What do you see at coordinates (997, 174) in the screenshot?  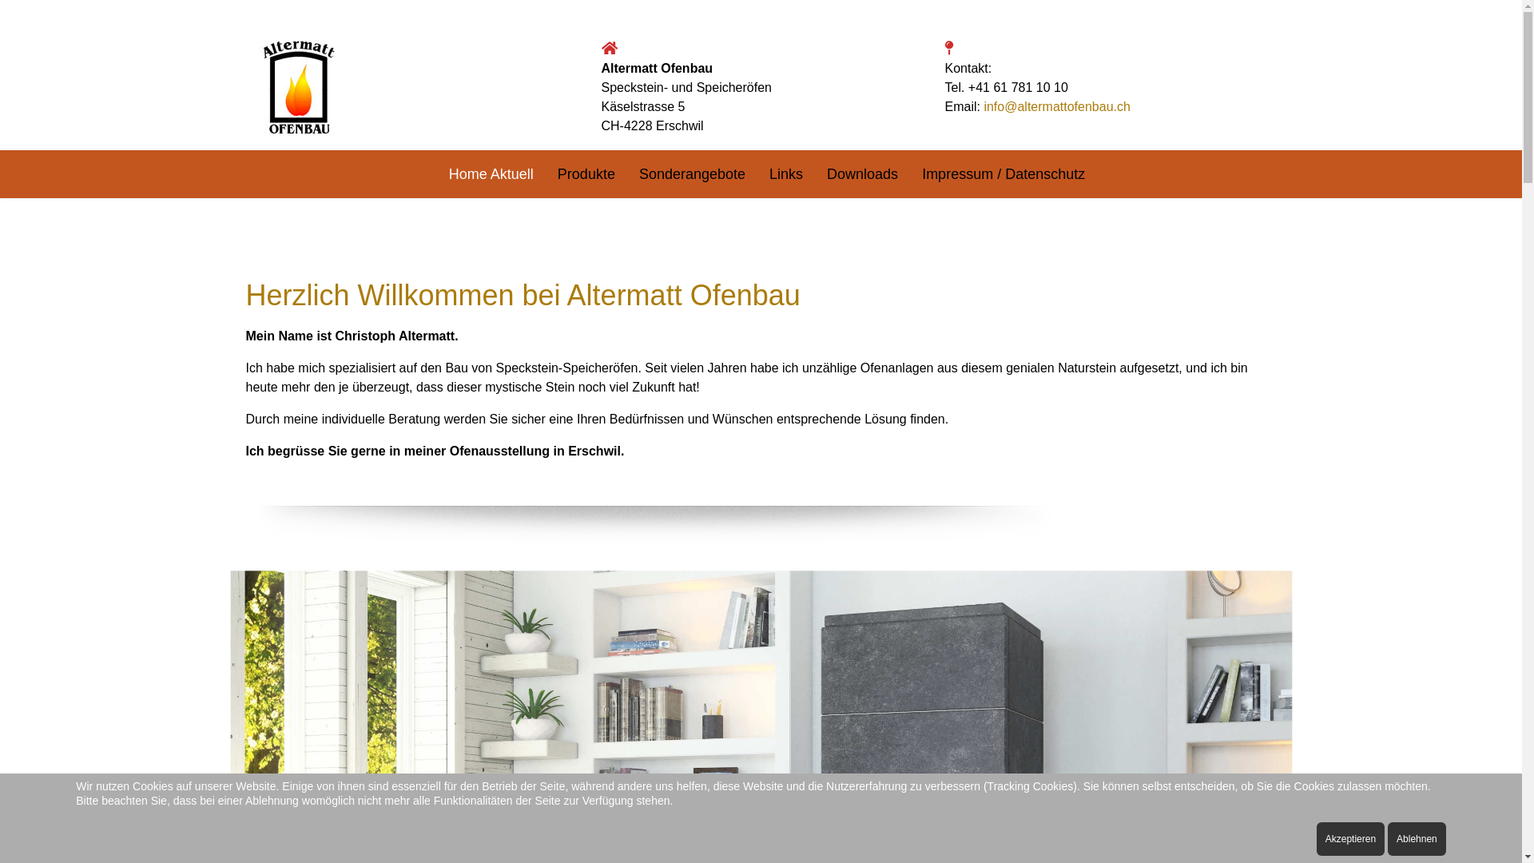 I see `Impressum / Datenschutz` at bounding box center [997, 174].